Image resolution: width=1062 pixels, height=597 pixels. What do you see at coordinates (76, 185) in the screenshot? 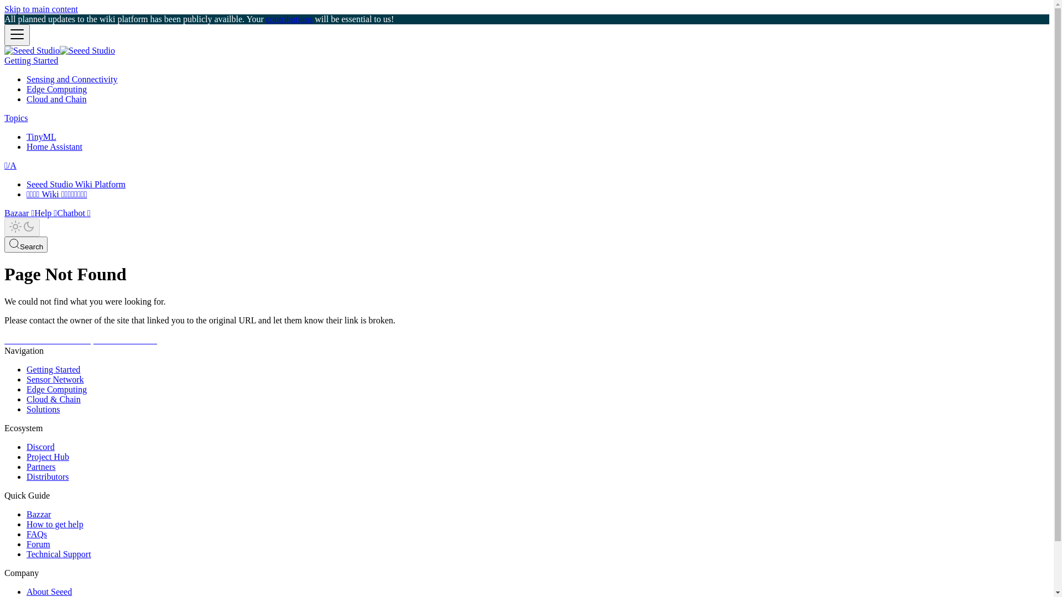
I see `Seeed Studio Wiki Platform` at bounding box center [76, 185].